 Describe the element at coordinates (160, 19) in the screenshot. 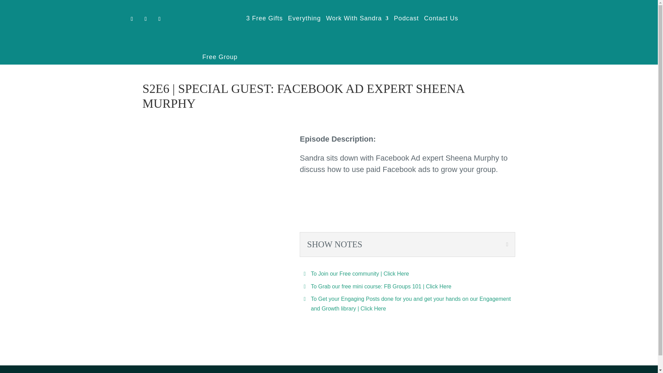

I see `Follow on Homes` at that location.